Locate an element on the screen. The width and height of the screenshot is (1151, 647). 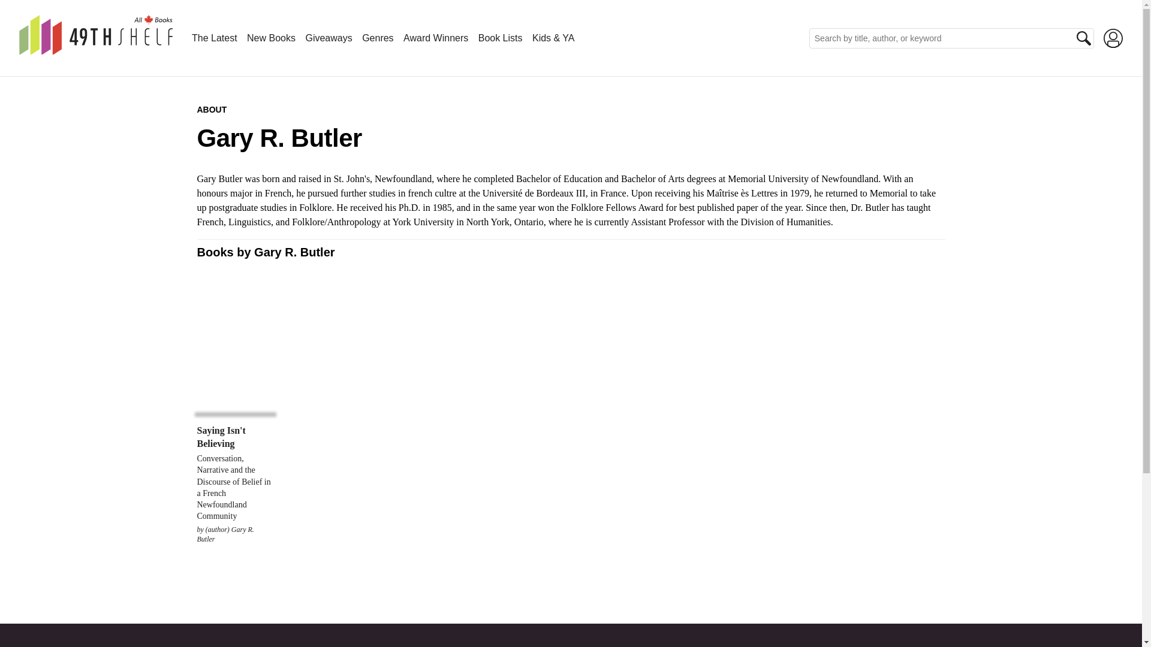
49th Shelf: All Canadian Books is located at coordinates (96, 35).